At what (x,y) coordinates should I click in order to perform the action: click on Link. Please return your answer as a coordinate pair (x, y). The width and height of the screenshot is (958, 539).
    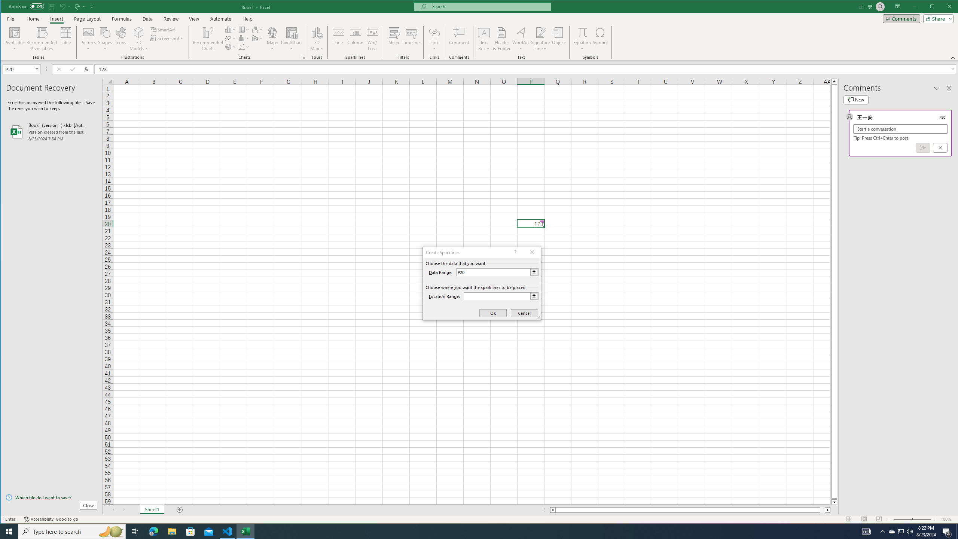
    Looking at the image, I should click on (434, 32).